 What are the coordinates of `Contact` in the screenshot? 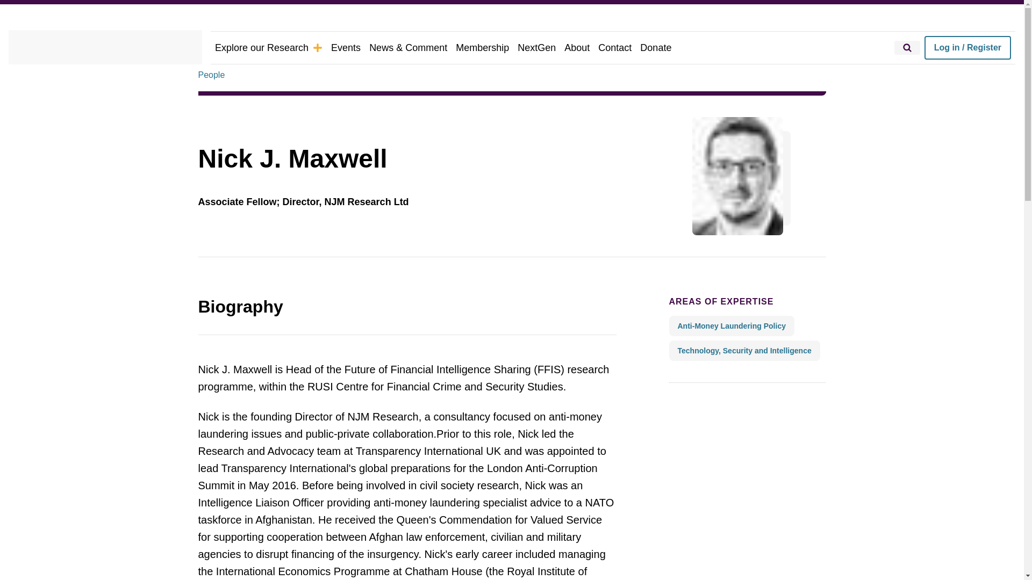 It's located at (615, 47).